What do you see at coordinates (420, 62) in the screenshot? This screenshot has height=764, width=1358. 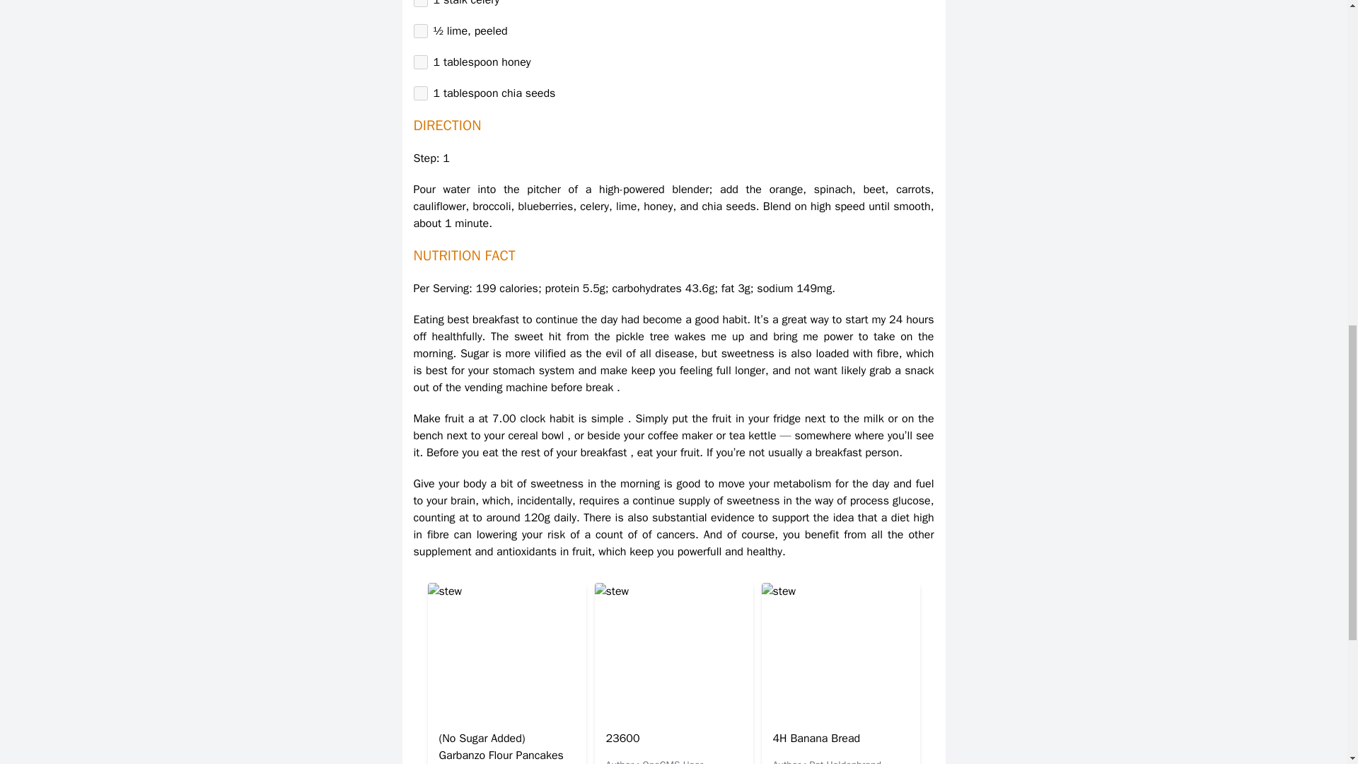 I see `on` at bounding box center [420, 62].